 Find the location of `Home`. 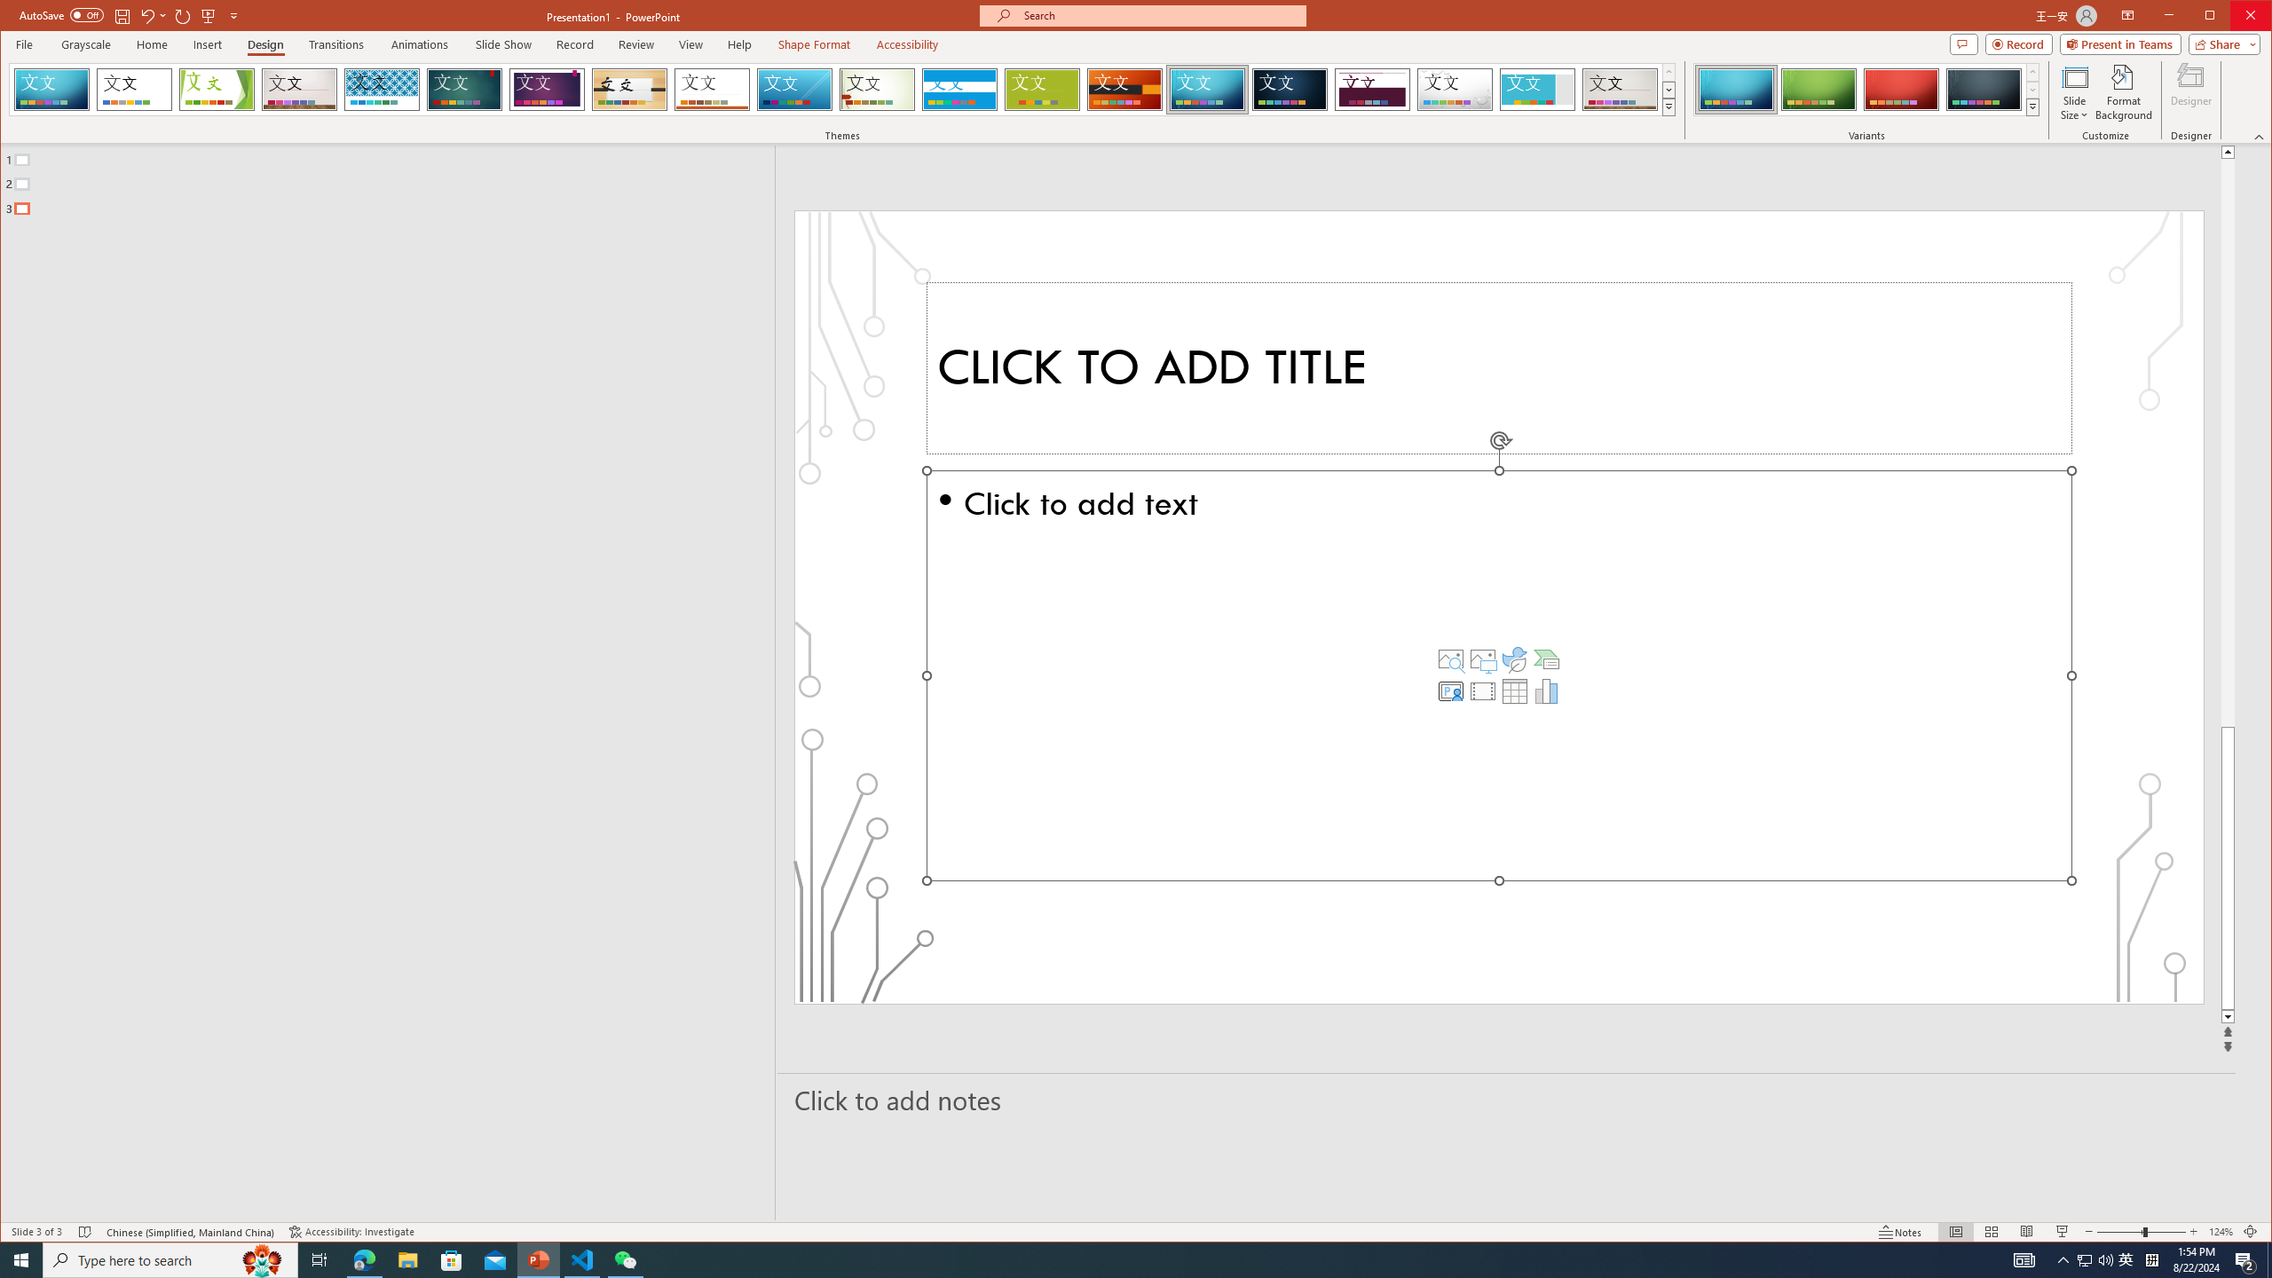

Home is located at coordinates (152, 44).